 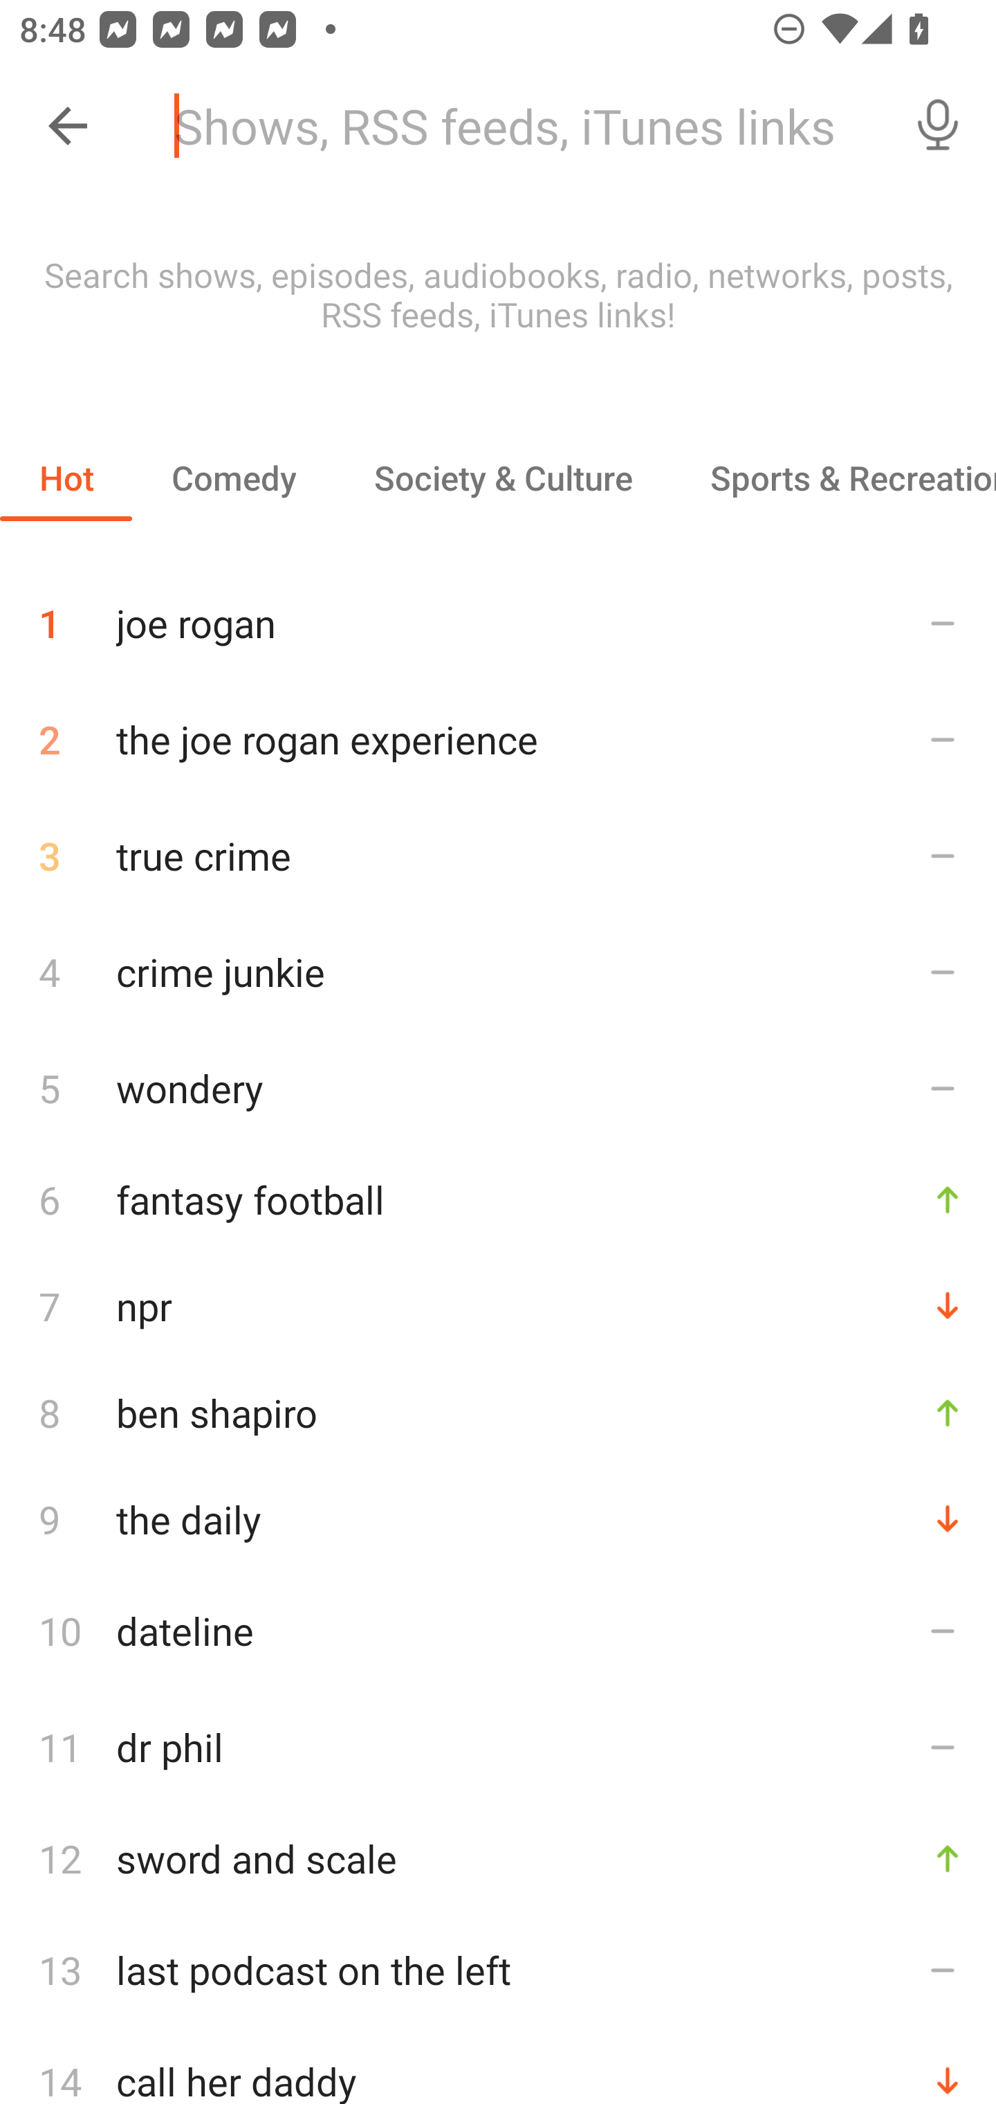 I want to click on Voice Search, so click(x=938, y=126).